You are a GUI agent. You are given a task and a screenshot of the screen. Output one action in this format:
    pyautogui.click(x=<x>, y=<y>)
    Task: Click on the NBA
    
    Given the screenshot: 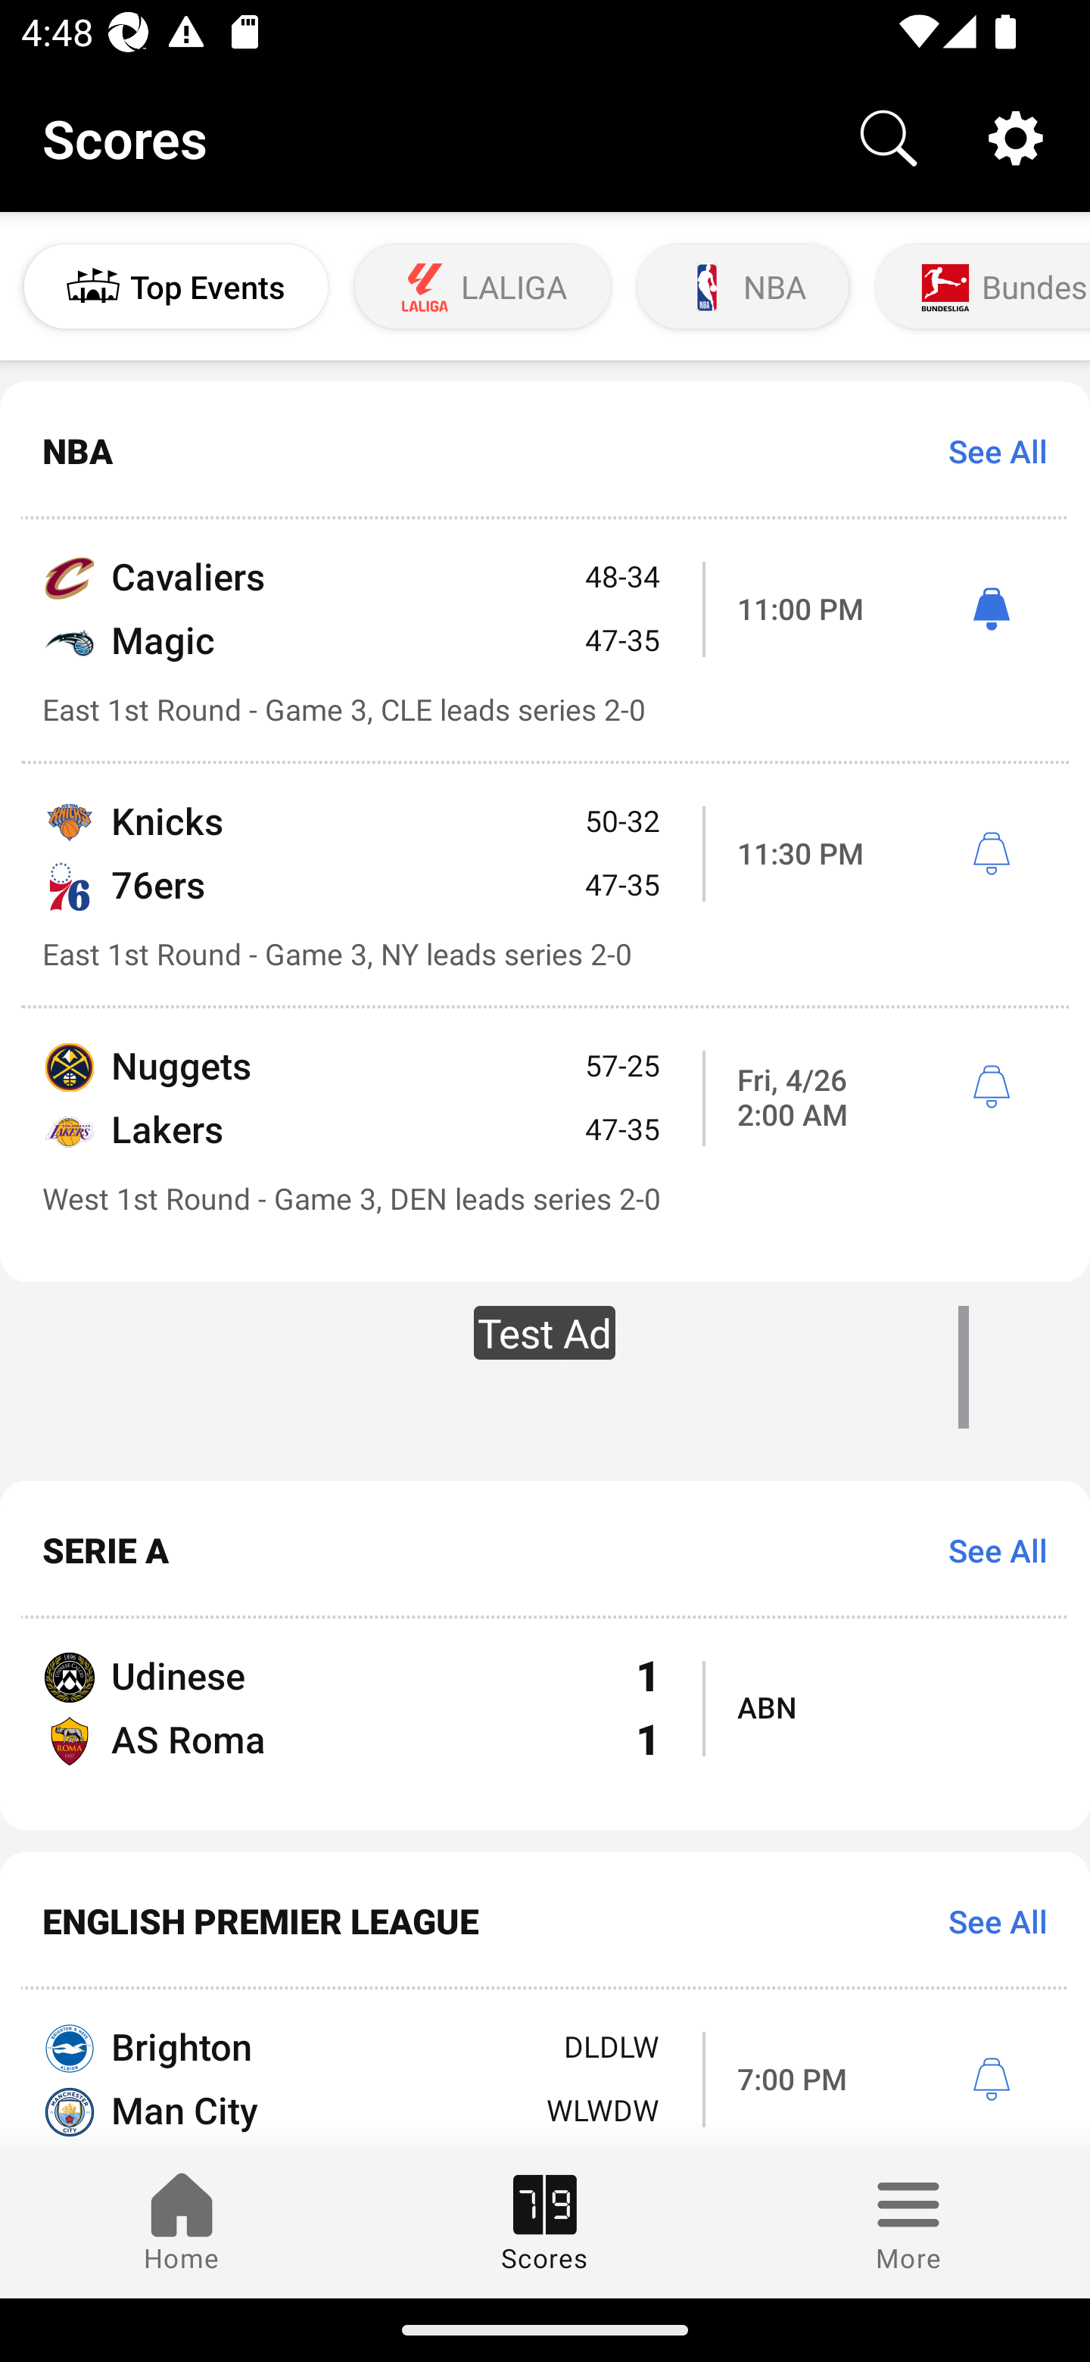 What is the action you would take?
    pyautogui.click(x=743, y=287)
    